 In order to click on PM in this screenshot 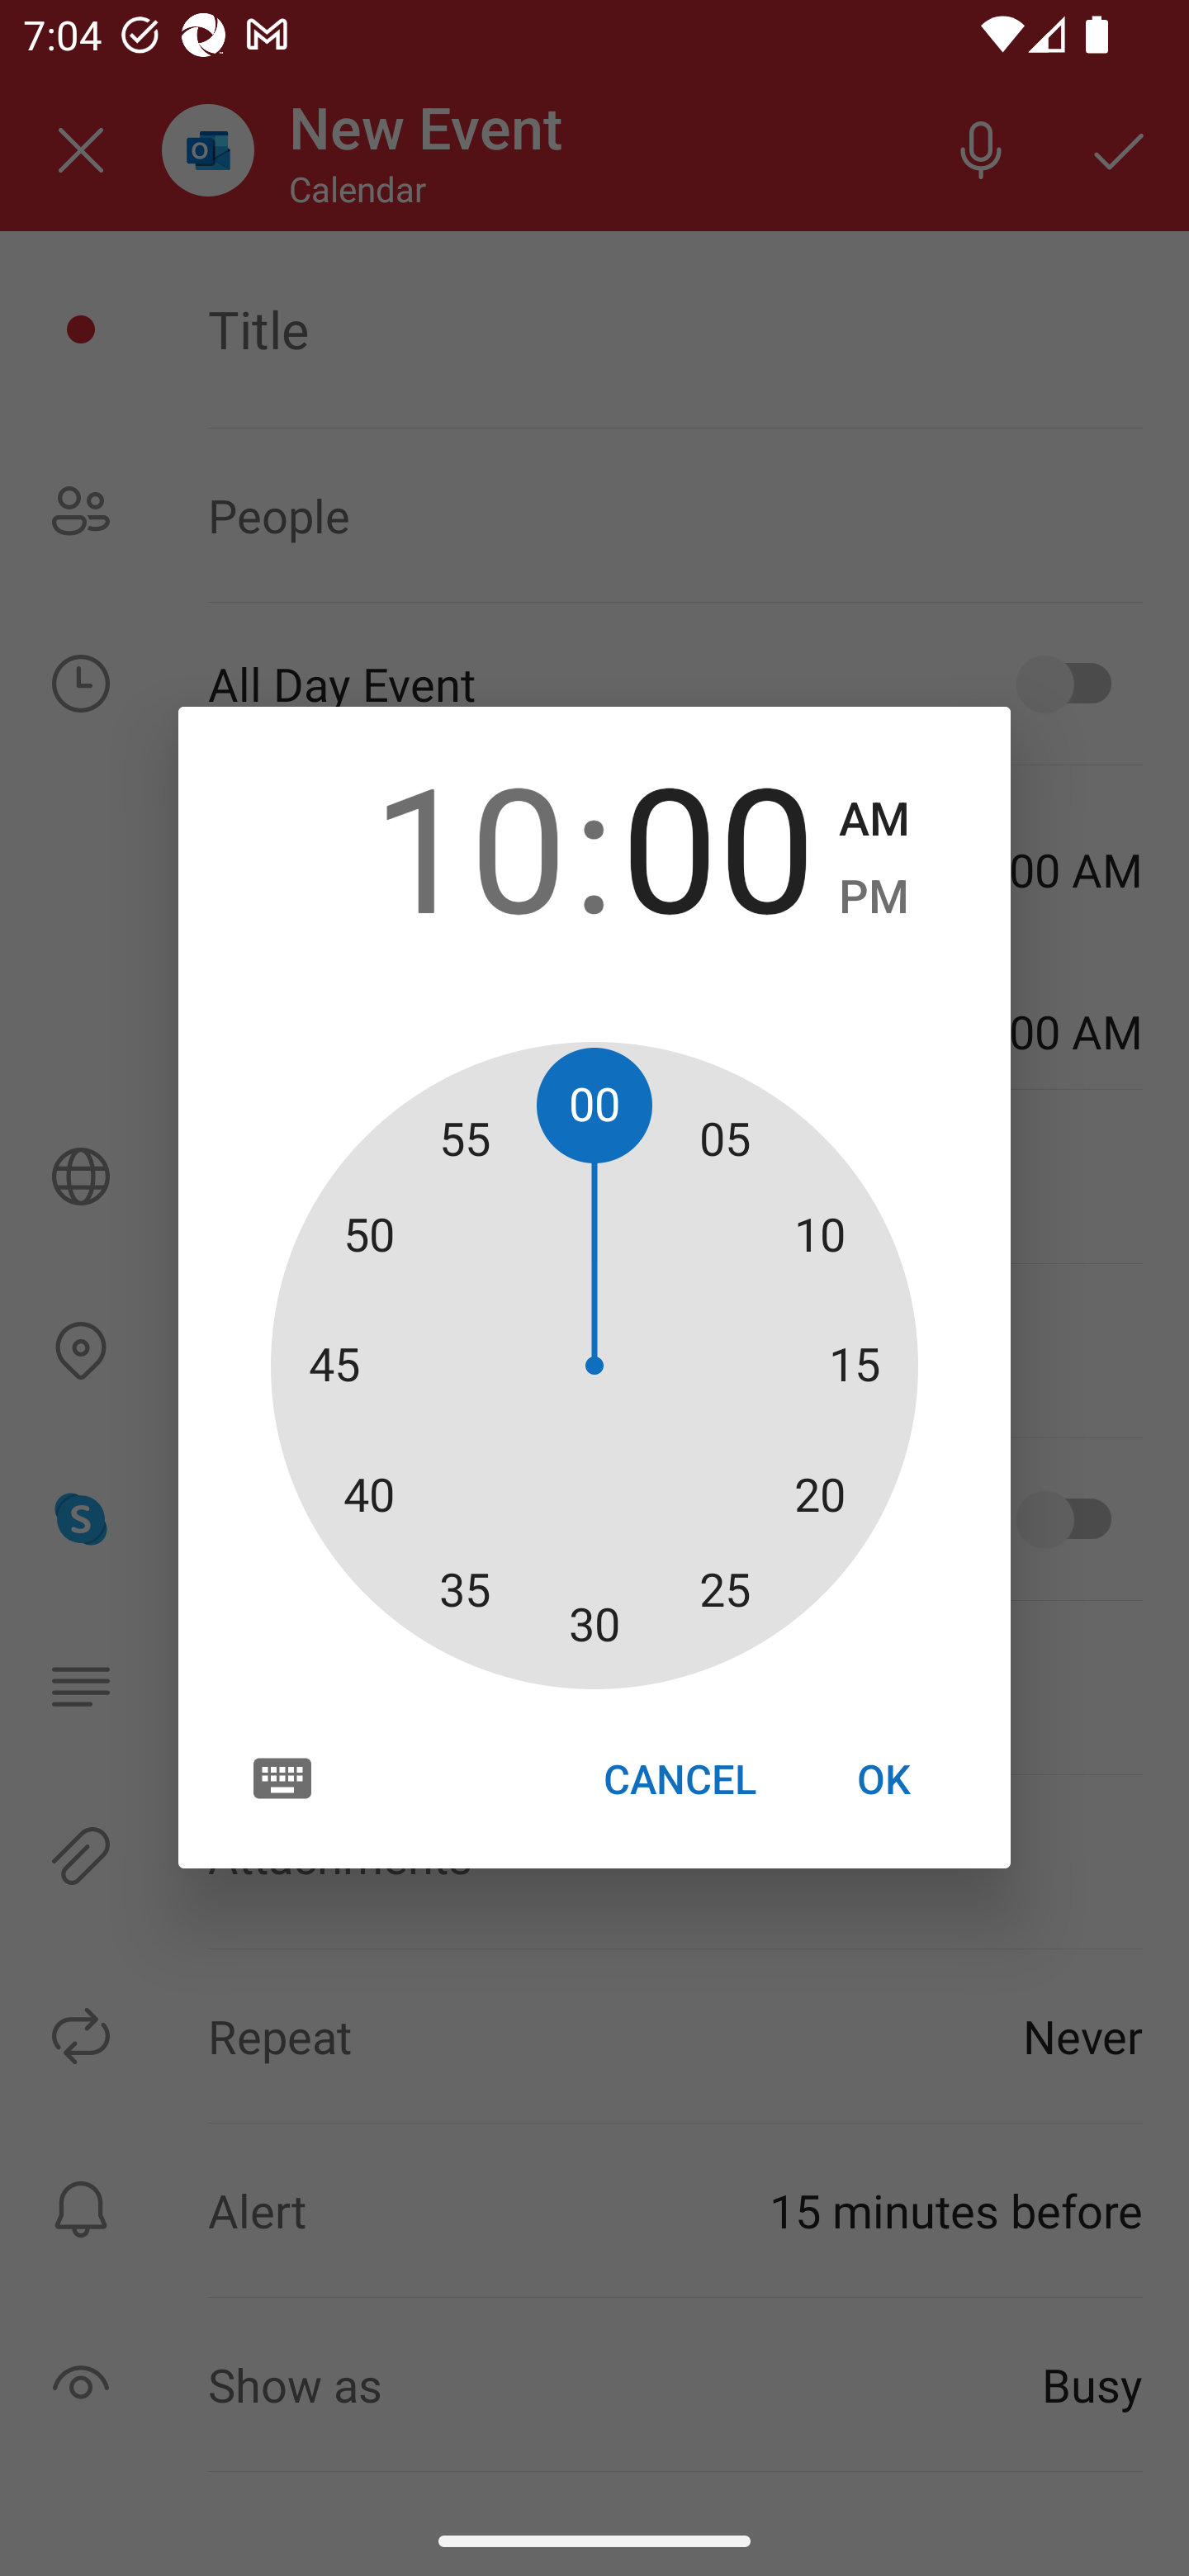, I will do `click(874, 897)`.